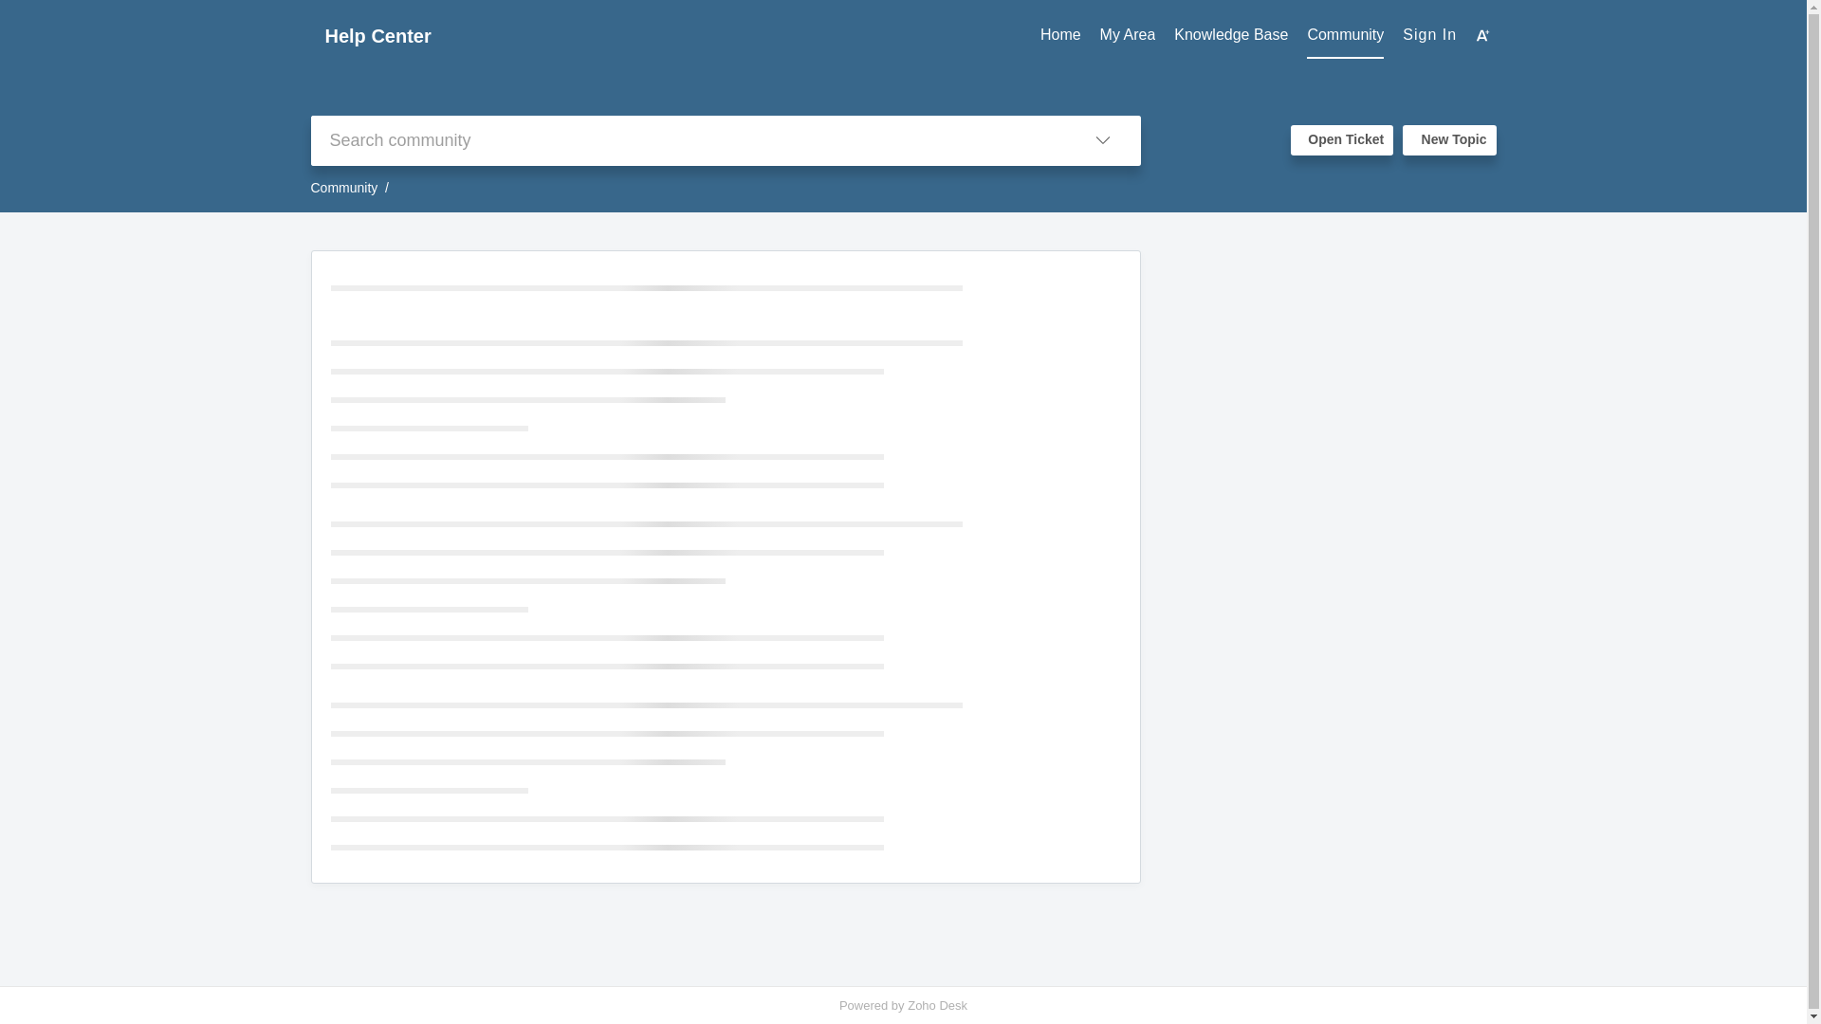 Image resolution: width=1821 pixels, height=1024 pixels. What do you see at coordinates (345, 188) in the screenshot?
I see `Community` at bounding box center [345, 188].